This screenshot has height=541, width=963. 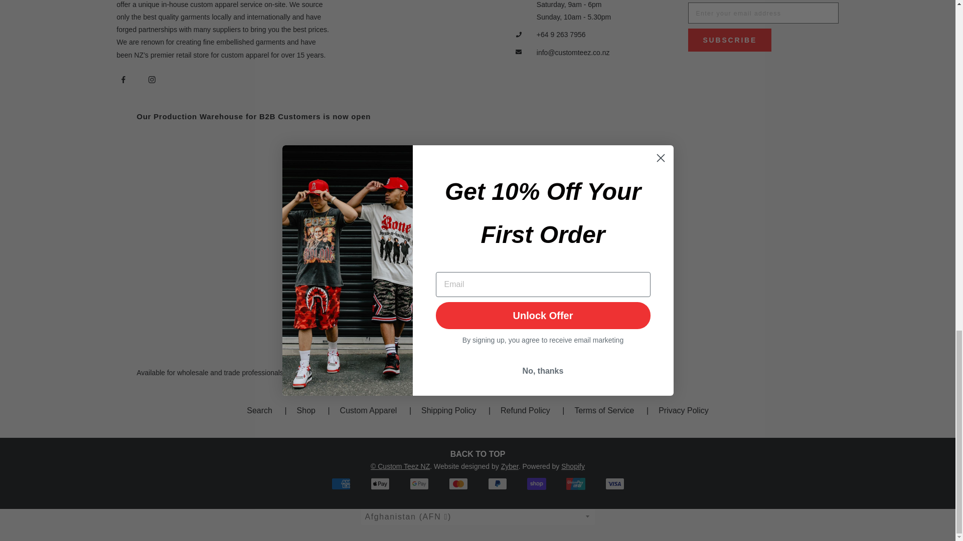 What do you see at coordinates (457, 484) in the screenshot?
I see `Mastercard` at bounding box center [457, 484].